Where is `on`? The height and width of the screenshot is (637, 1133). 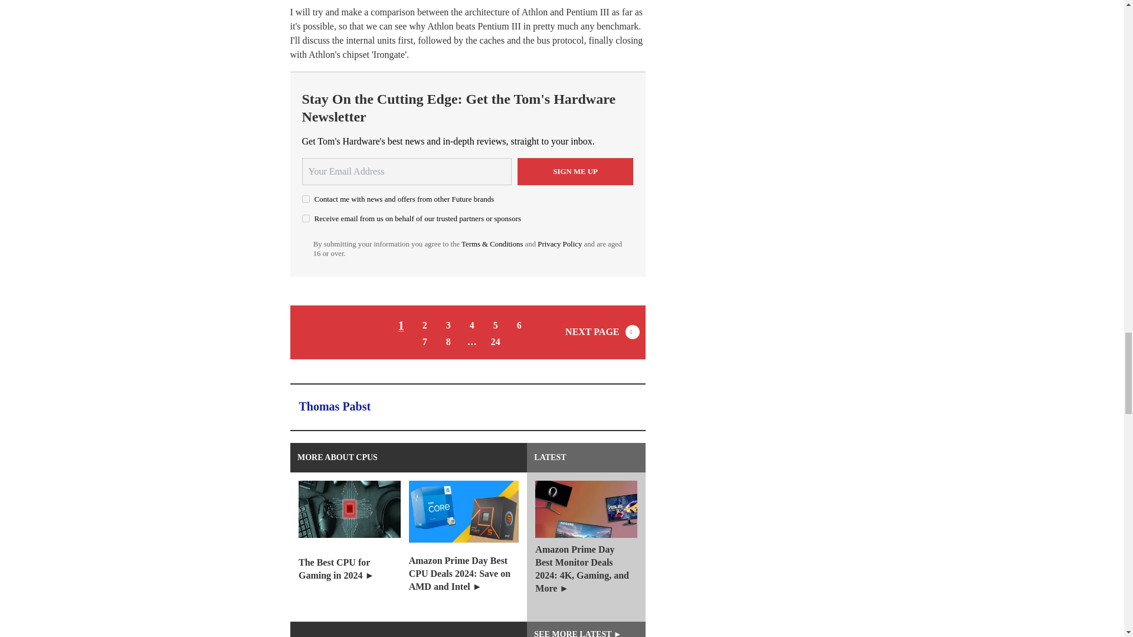
on is located at coordinates (306, 199).